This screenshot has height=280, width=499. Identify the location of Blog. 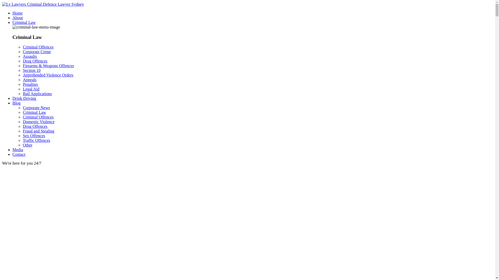
(17, 103).